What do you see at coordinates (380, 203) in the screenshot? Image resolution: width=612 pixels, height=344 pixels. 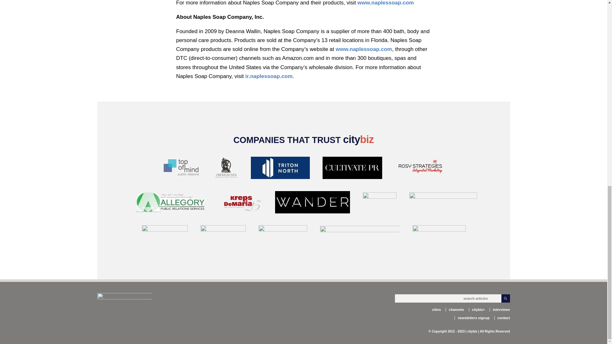 I see `LEFT Communication` at bounding box center [380, 203].